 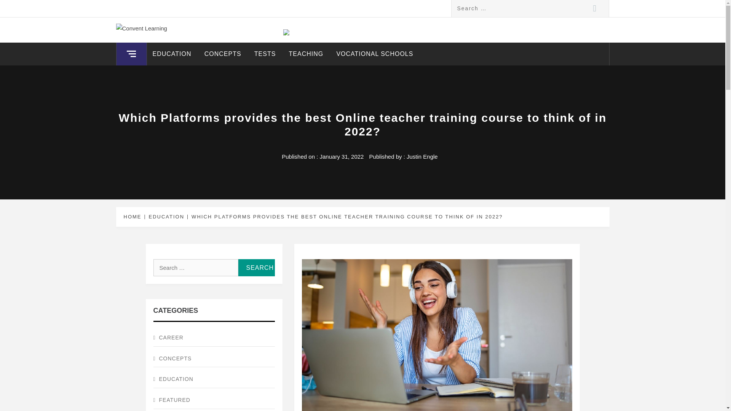 What do you see at coordinates (184, 35) in the screenshot?
I see `Convent Learning` at bounding box center [184, 35].